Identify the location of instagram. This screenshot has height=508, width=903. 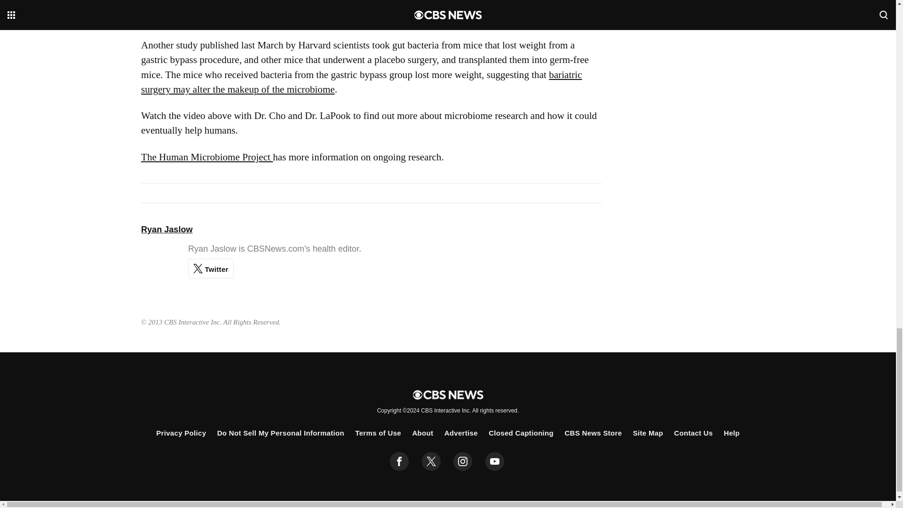
(463, 461).